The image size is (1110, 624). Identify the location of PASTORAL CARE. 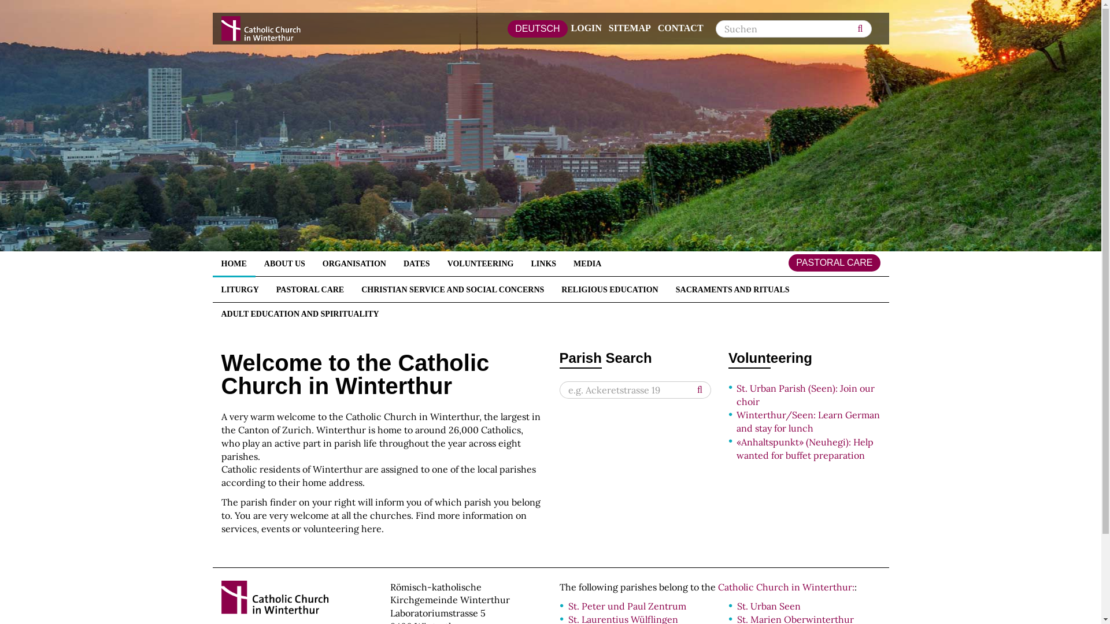
(834, 263).